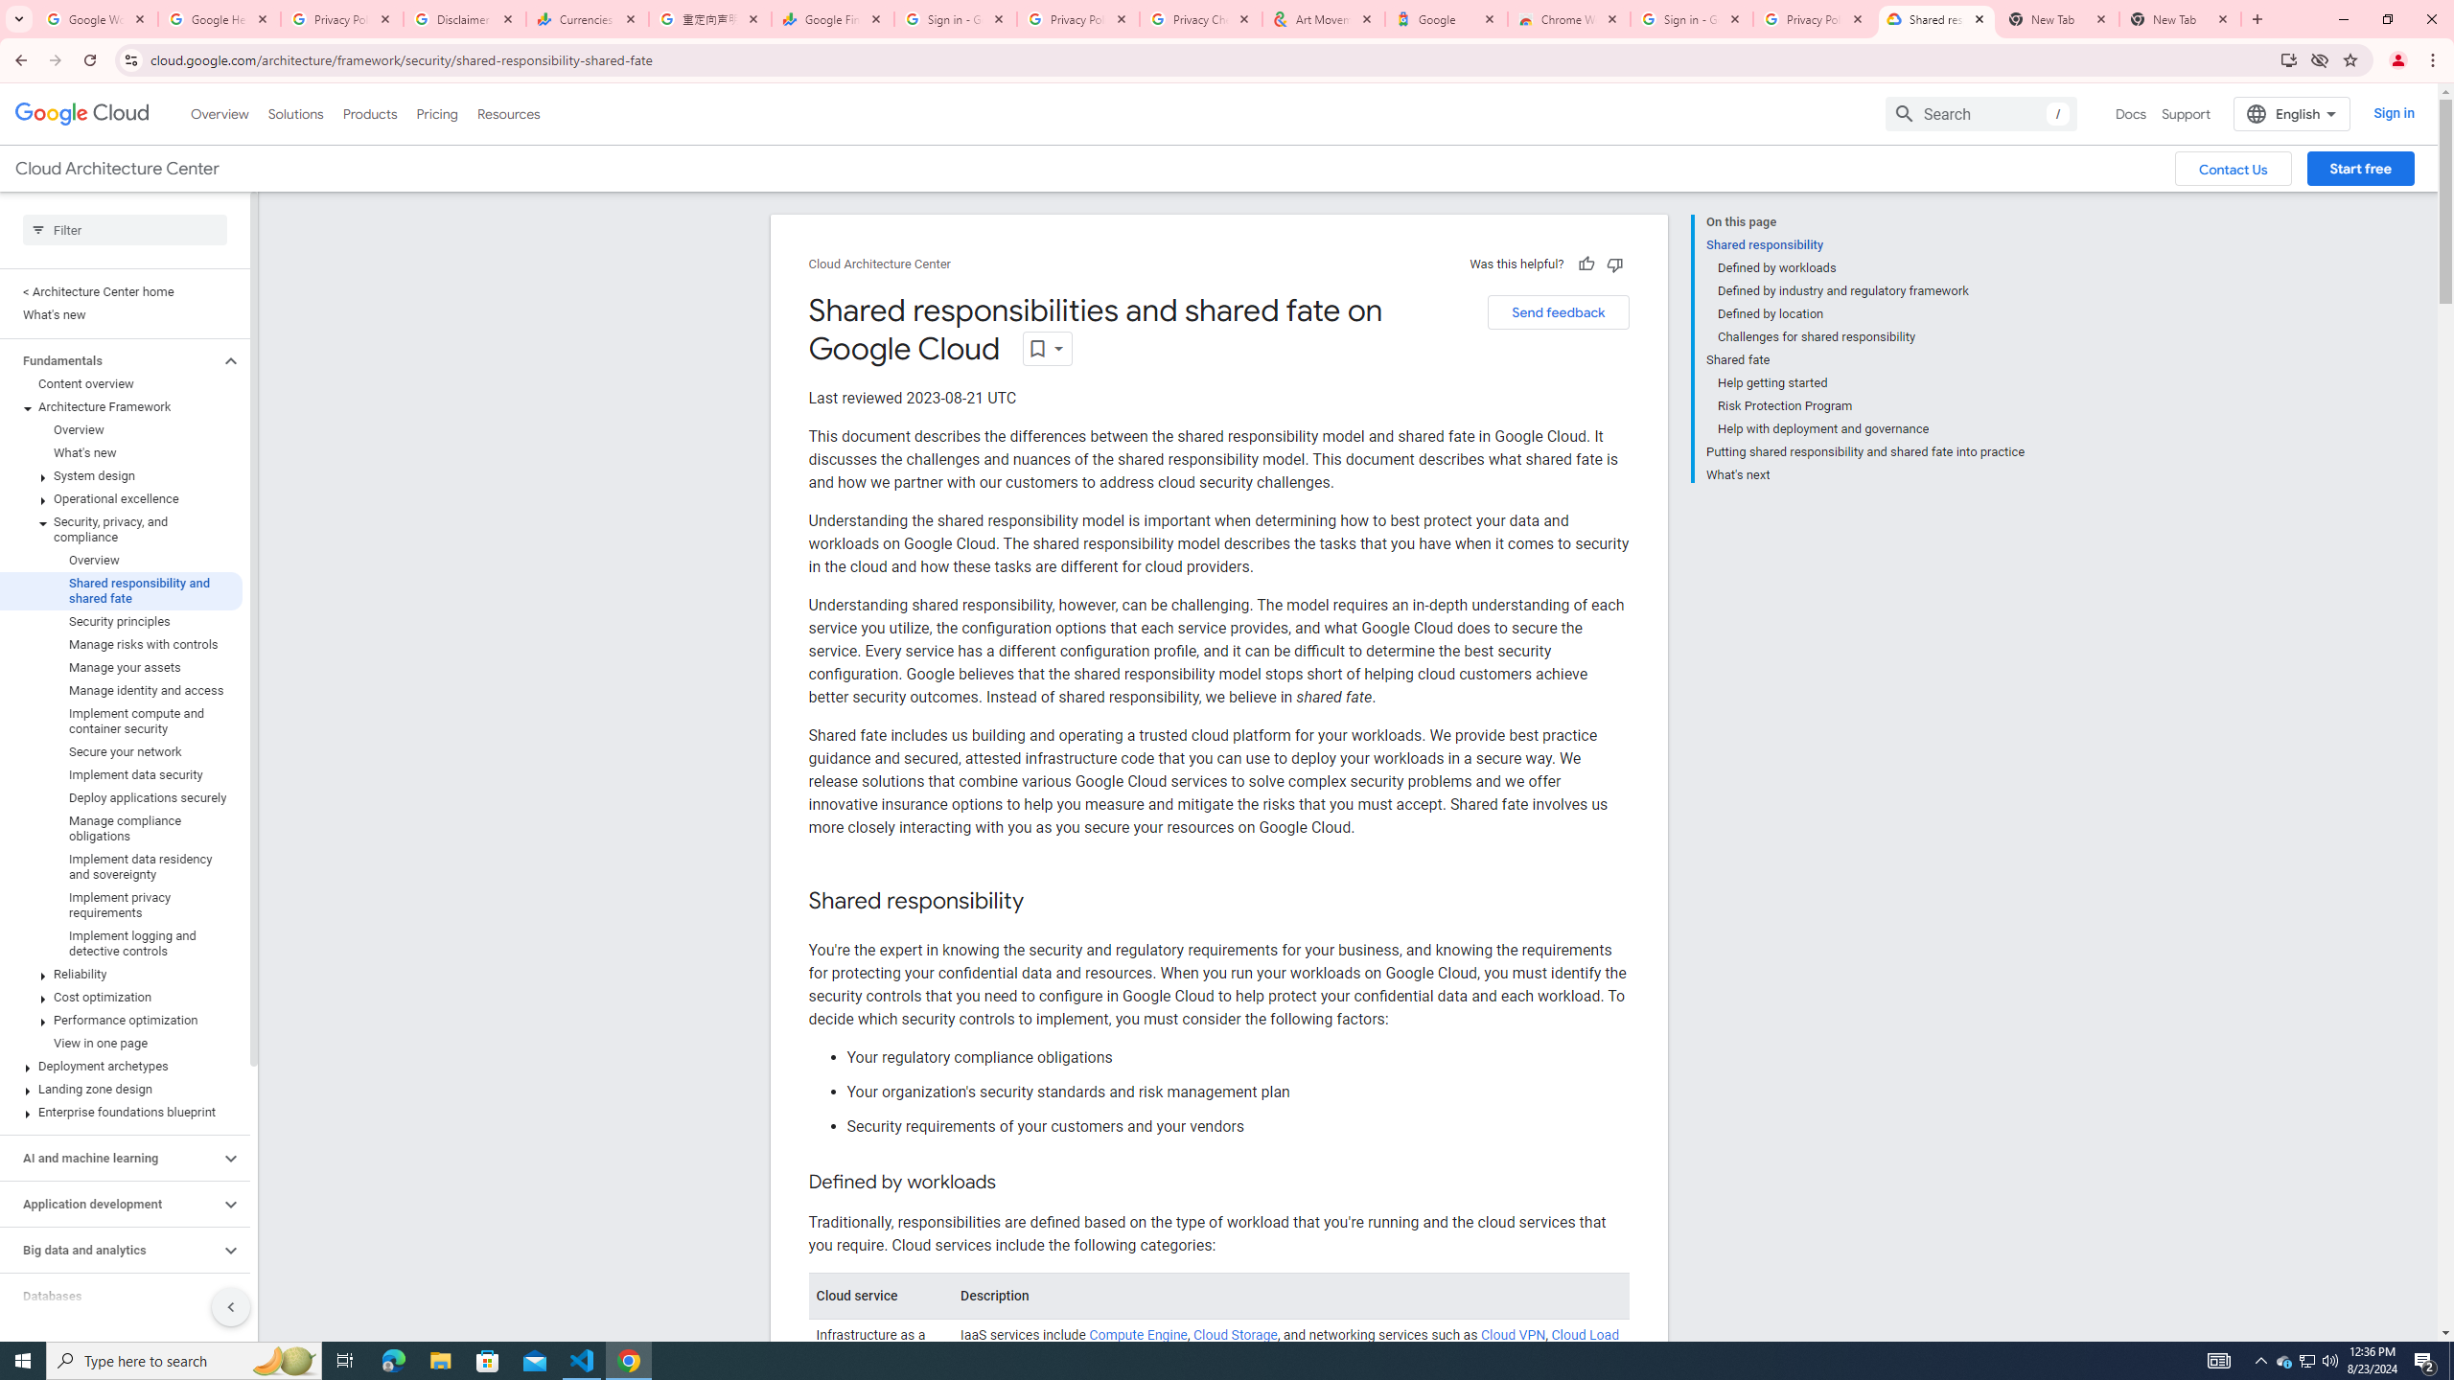 The height and width of the screenshot is (1380, 2454). I want to click on Copy link to this section: Defined by workloads, so click(1012, 1183).